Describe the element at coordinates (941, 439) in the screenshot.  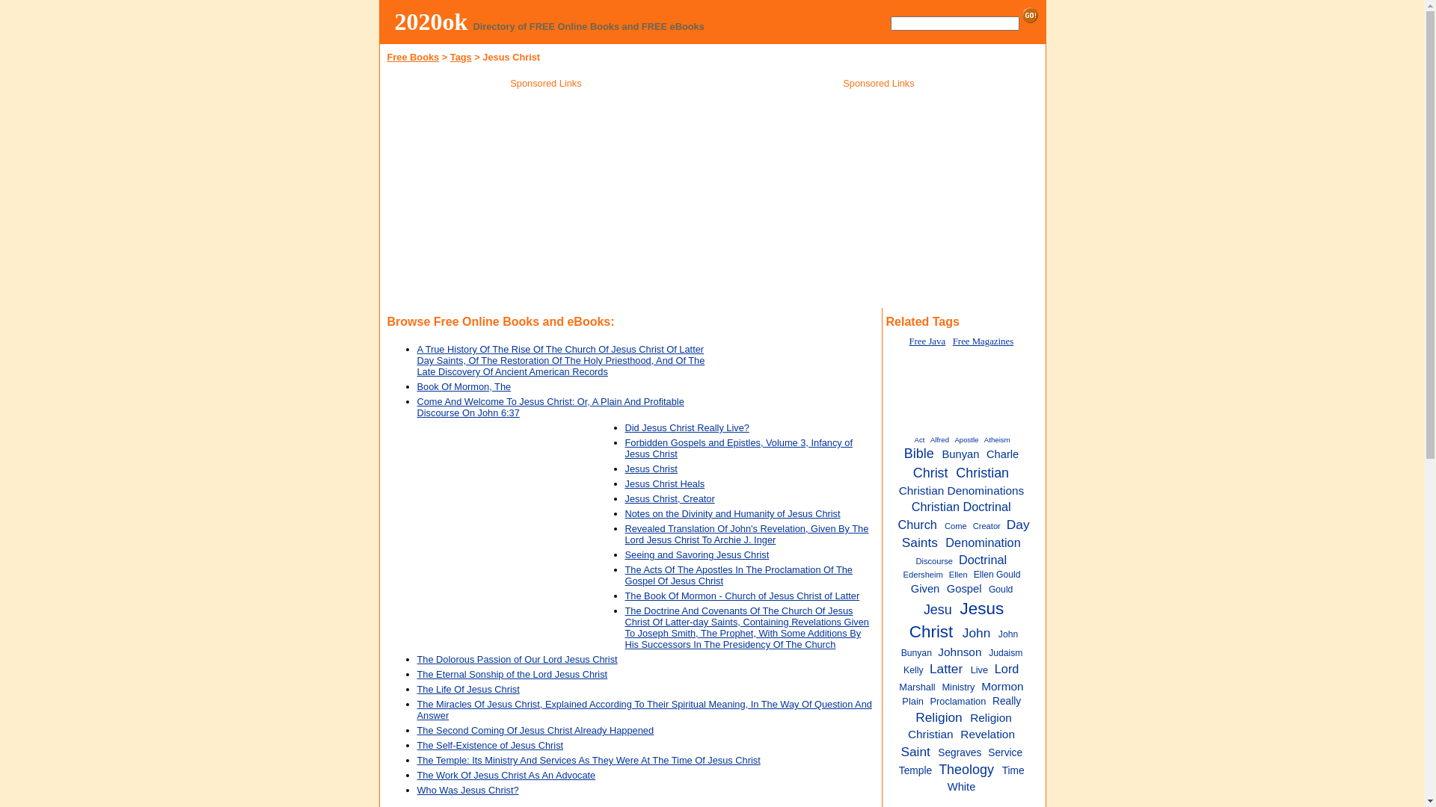
I see `Alfred` at that location.